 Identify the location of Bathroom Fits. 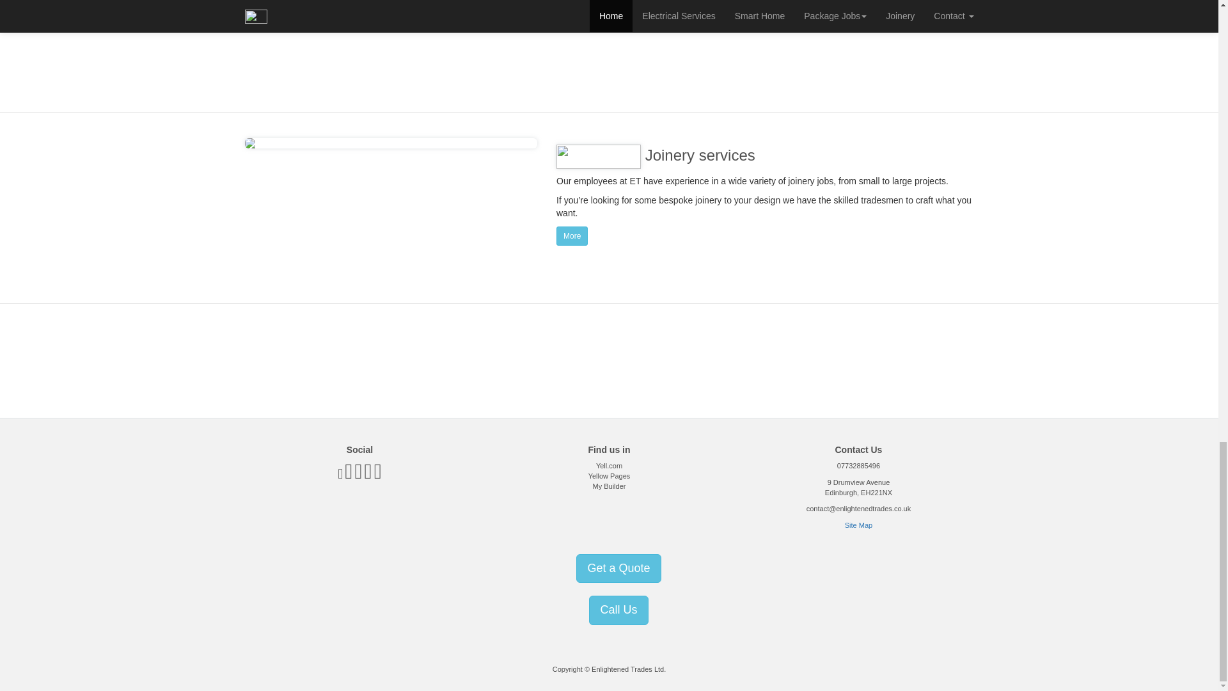
(275, 6).